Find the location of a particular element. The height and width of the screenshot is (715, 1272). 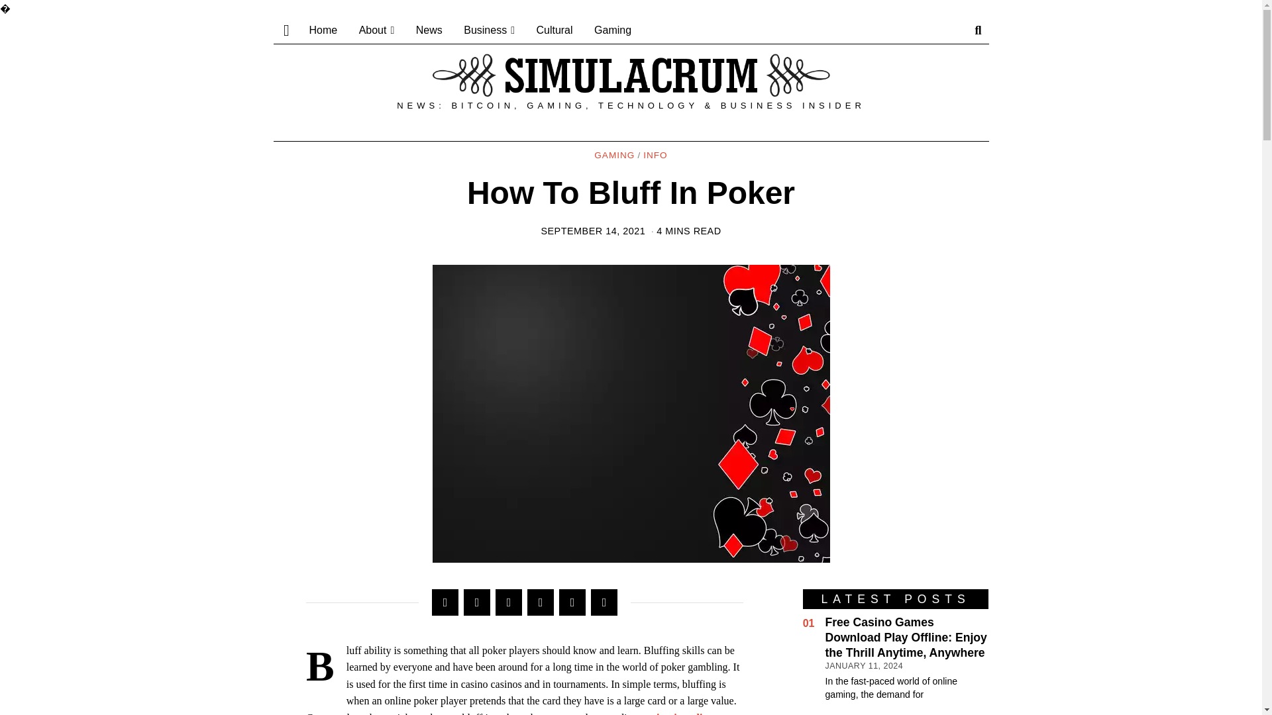

Gaming is located at coordinates (613, 30).